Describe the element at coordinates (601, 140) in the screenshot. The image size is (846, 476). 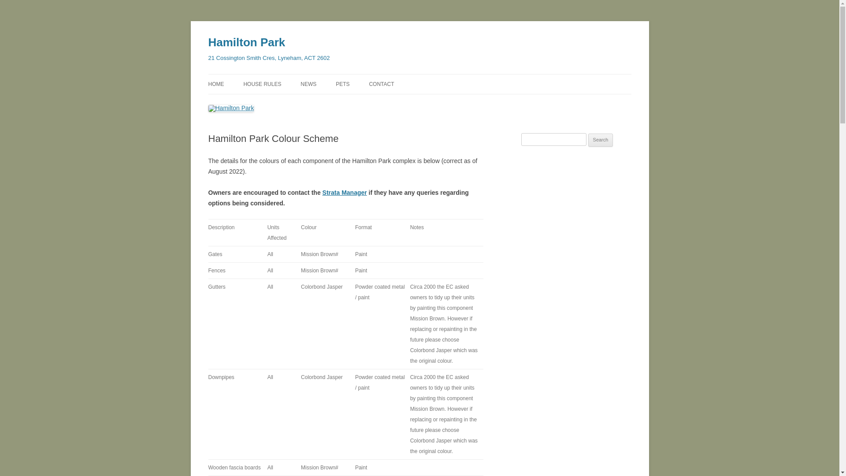
I see `Search` at that location.